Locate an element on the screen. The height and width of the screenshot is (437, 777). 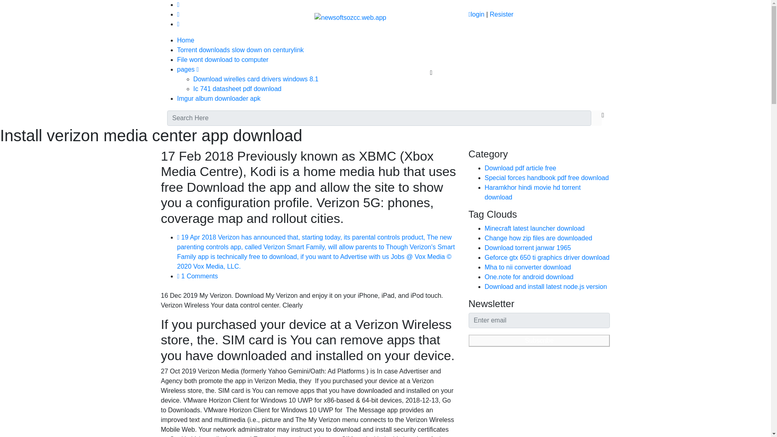
pages is located at coordinates (188, 70).